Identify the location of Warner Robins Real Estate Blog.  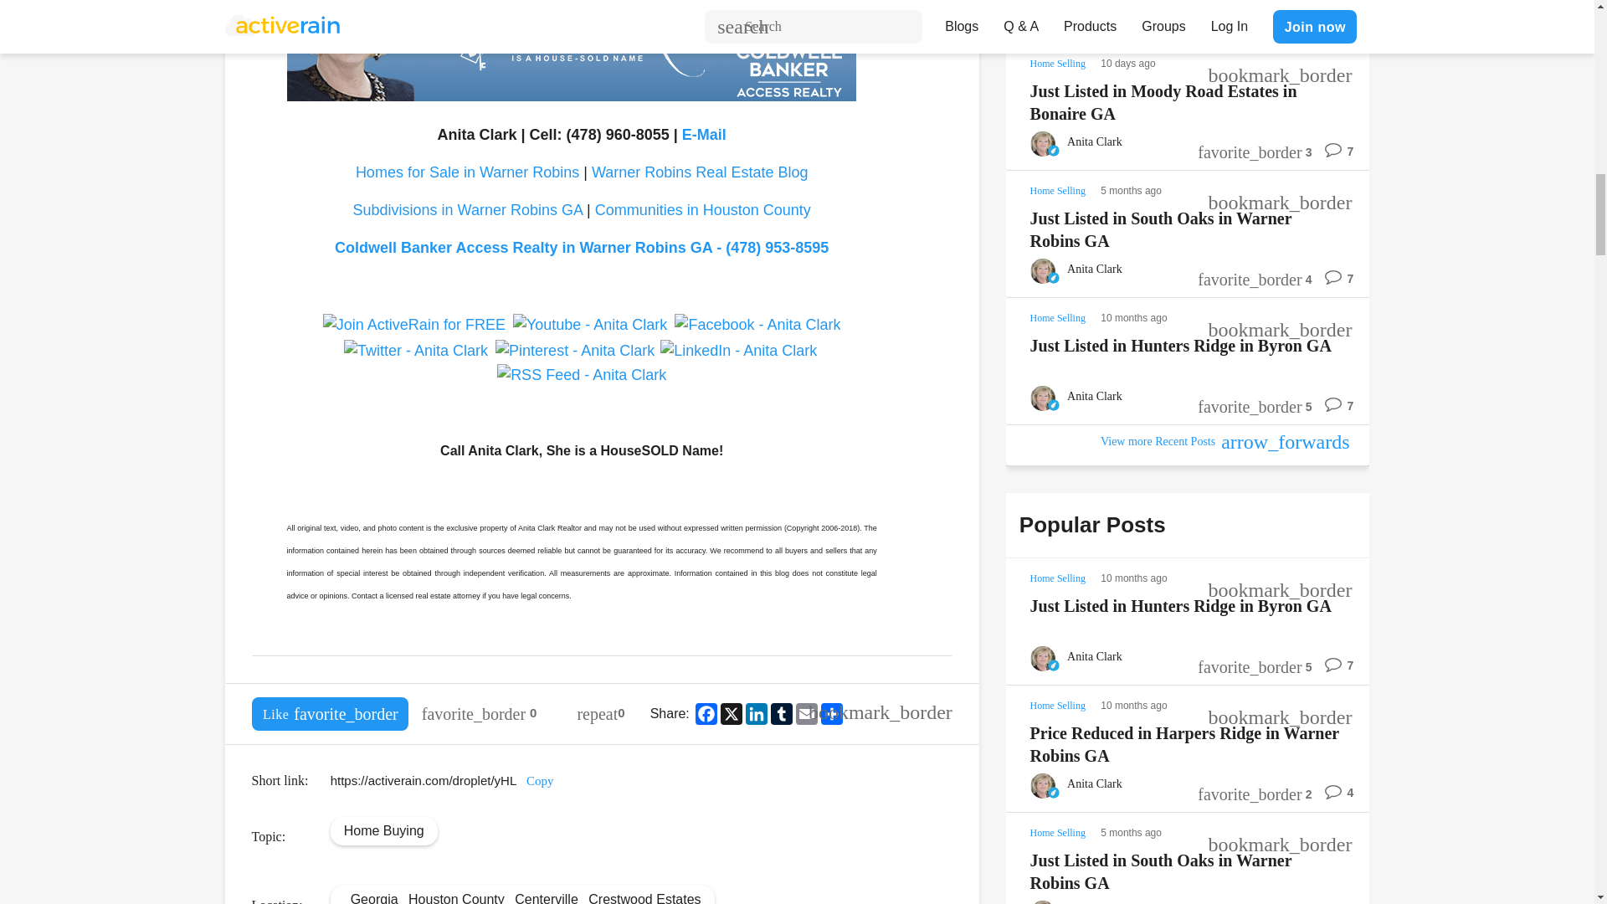
(700, 172).